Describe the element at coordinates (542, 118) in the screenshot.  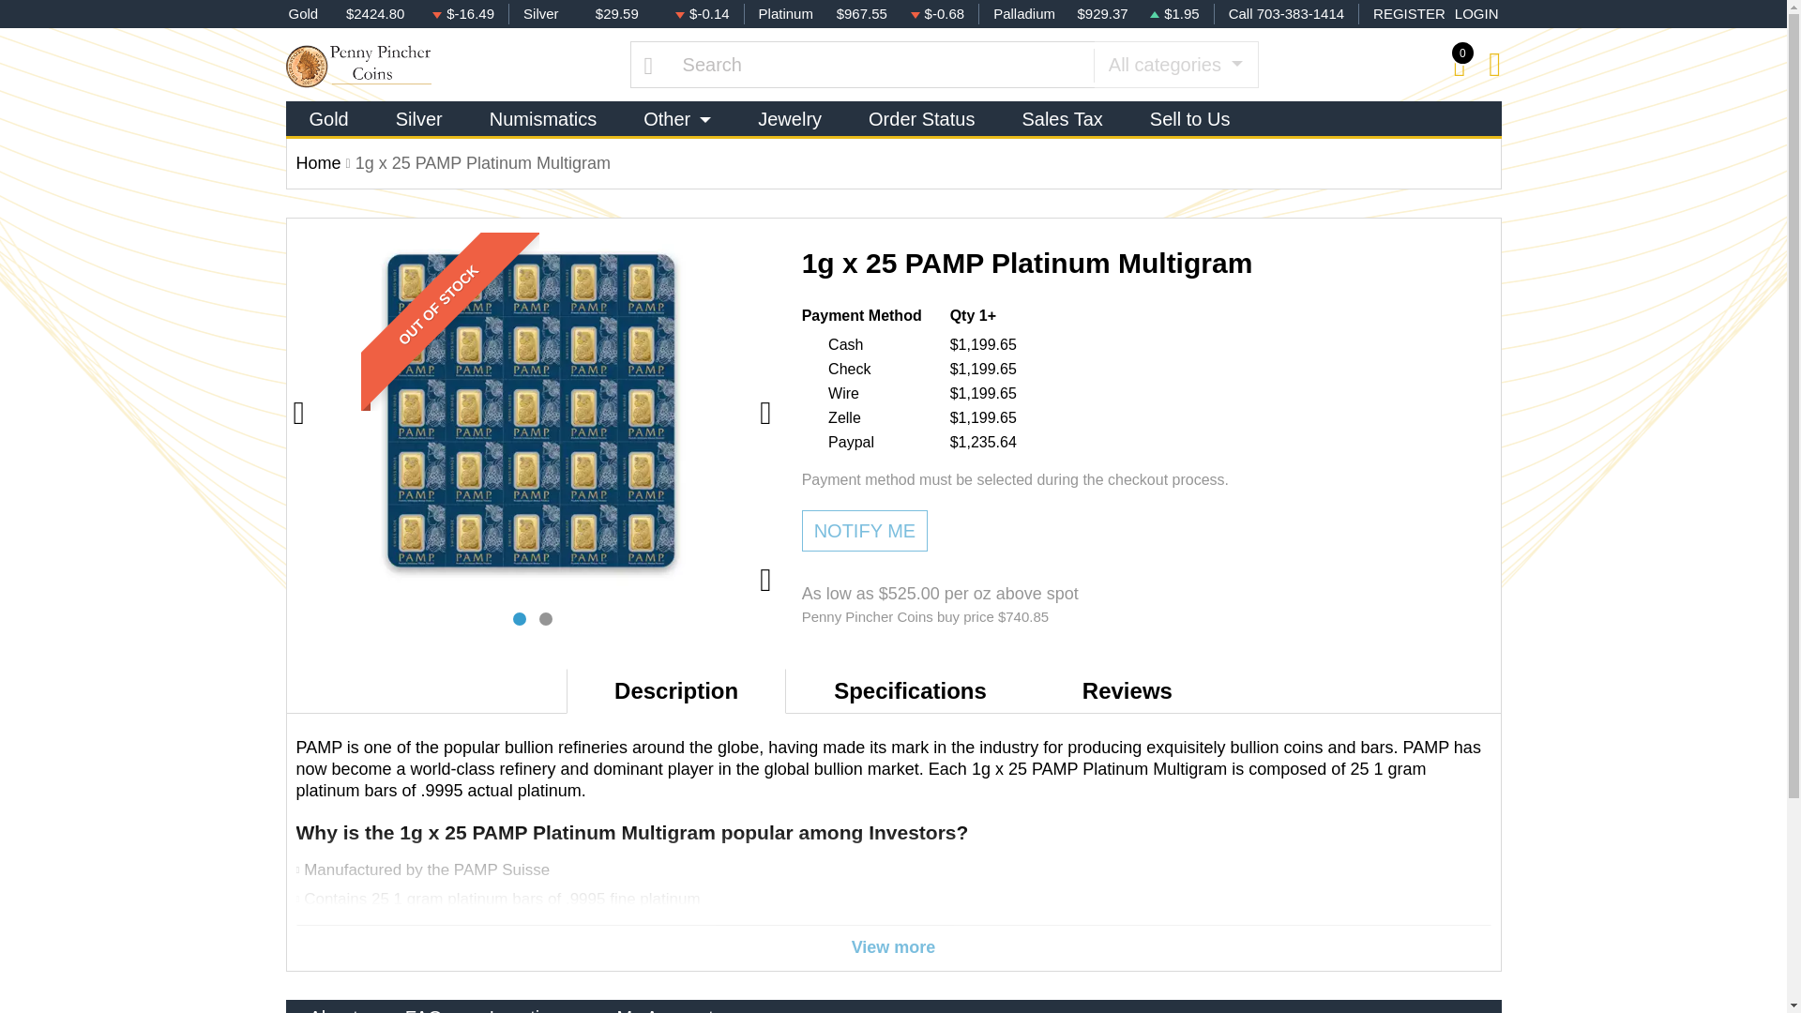
I see `Numismatics` at that location.